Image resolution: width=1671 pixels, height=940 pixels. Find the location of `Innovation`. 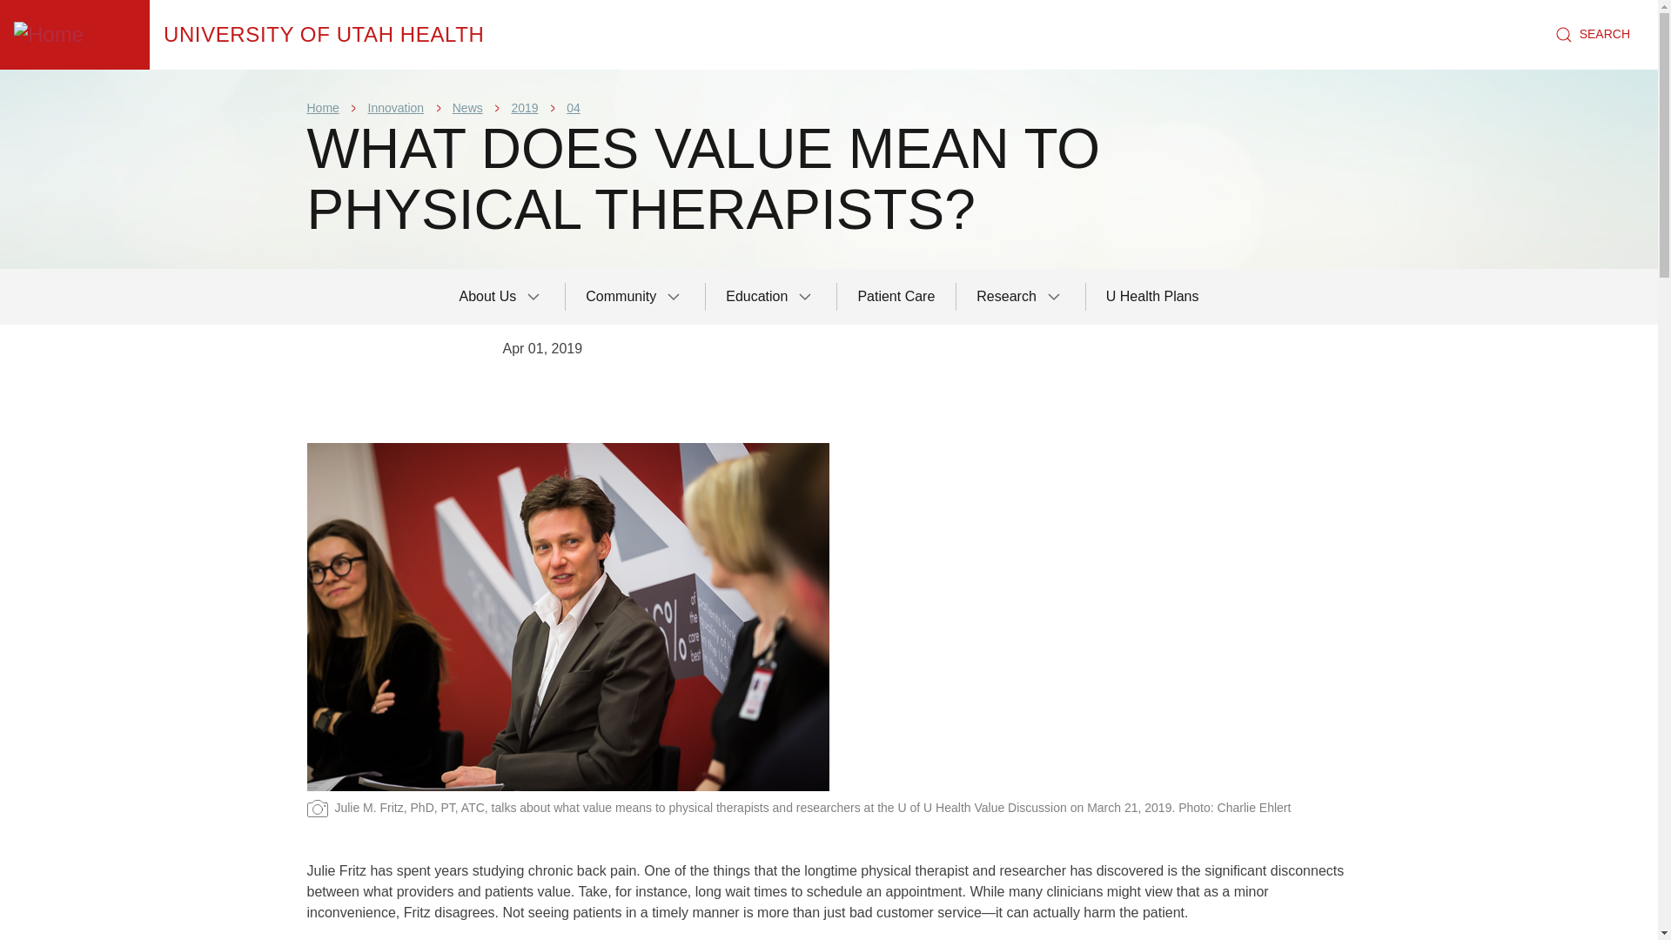

Innovation is located at coordinates (395, 107).